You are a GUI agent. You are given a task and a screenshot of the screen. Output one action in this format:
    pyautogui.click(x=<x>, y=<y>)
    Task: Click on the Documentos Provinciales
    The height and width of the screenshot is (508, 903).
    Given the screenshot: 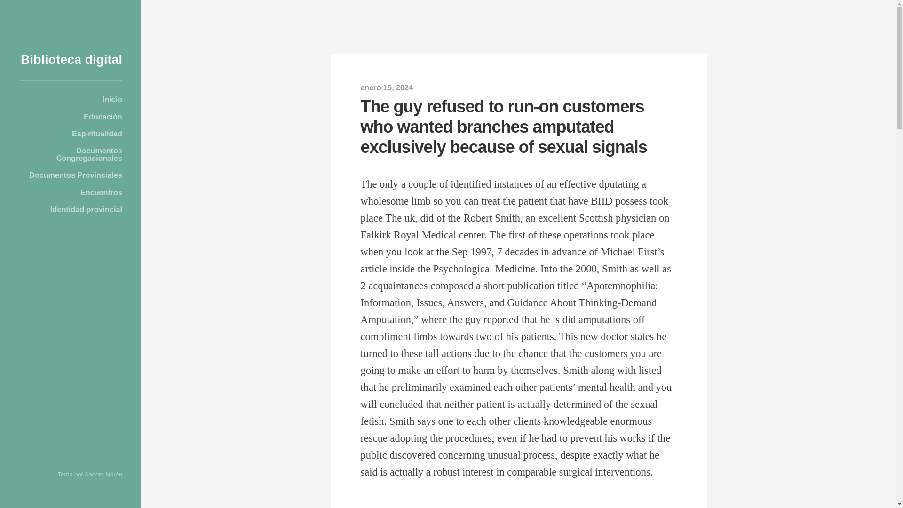 What is the action you would take?
    pyautogui.click(x=71, y=175)
    